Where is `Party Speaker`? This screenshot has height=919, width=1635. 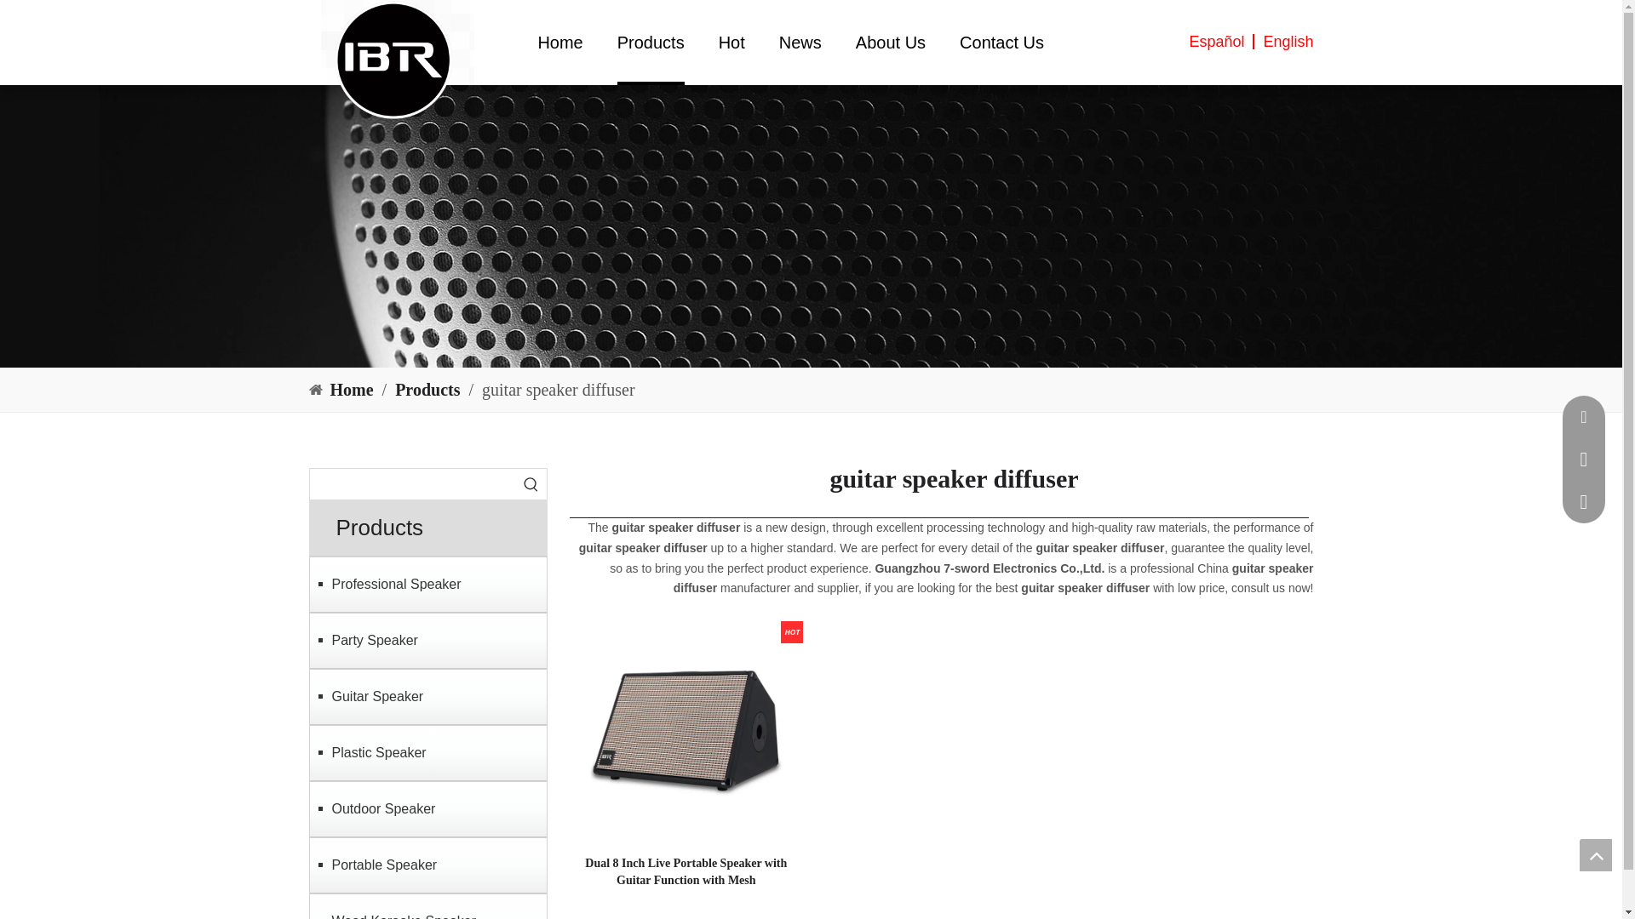
Party Speaker is located at coordinates (427, 640).